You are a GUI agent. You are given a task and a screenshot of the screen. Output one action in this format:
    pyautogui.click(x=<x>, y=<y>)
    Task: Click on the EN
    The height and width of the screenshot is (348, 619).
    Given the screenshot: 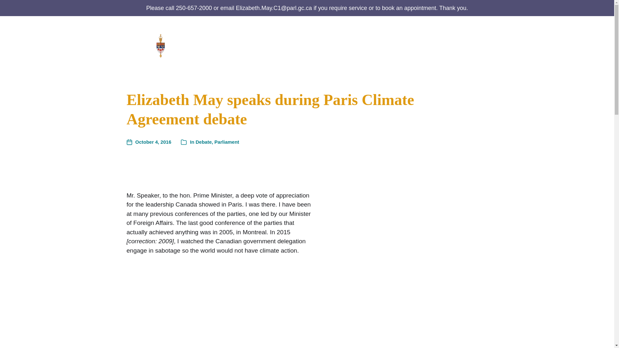 What is the action you would take?
    pyautogui.click(x=483, y=39)
    